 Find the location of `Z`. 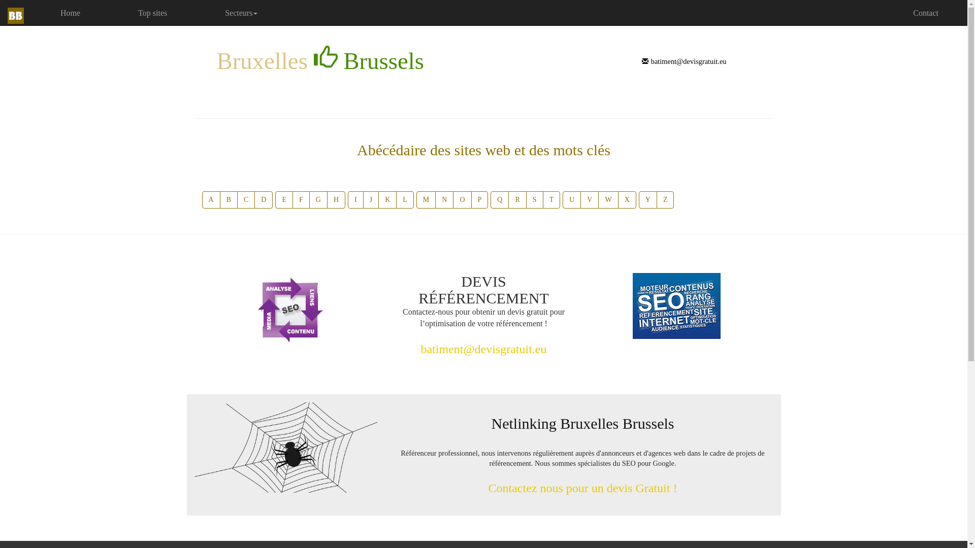

Z is located at coordinates (665, 200).